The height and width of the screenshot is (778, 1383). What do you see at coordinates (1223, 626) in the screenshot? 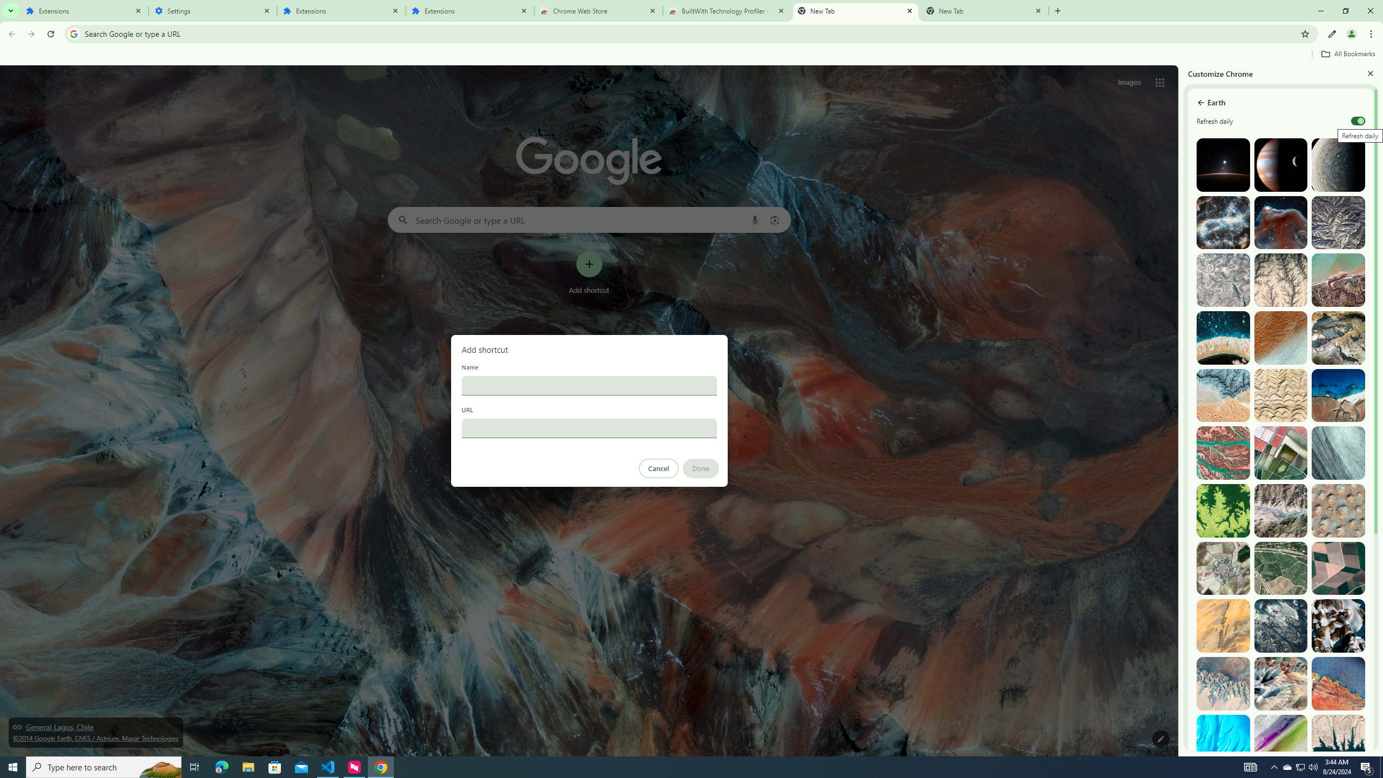
I see `Atar, Mauritania` at bounding box center [1223, 626].